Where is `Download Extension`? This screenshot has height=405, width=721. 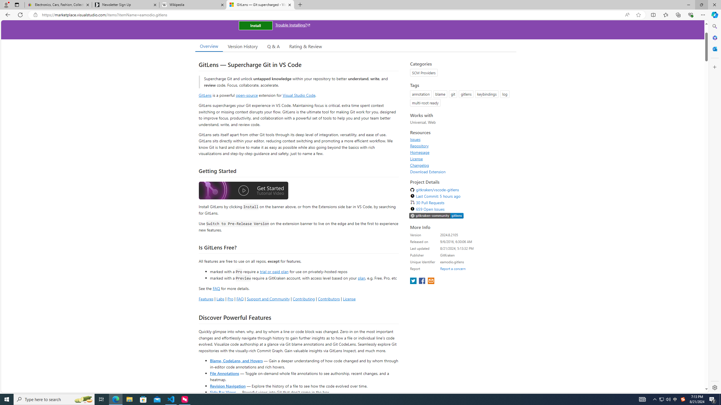 Download Extension is located at coordinates (461, 172).